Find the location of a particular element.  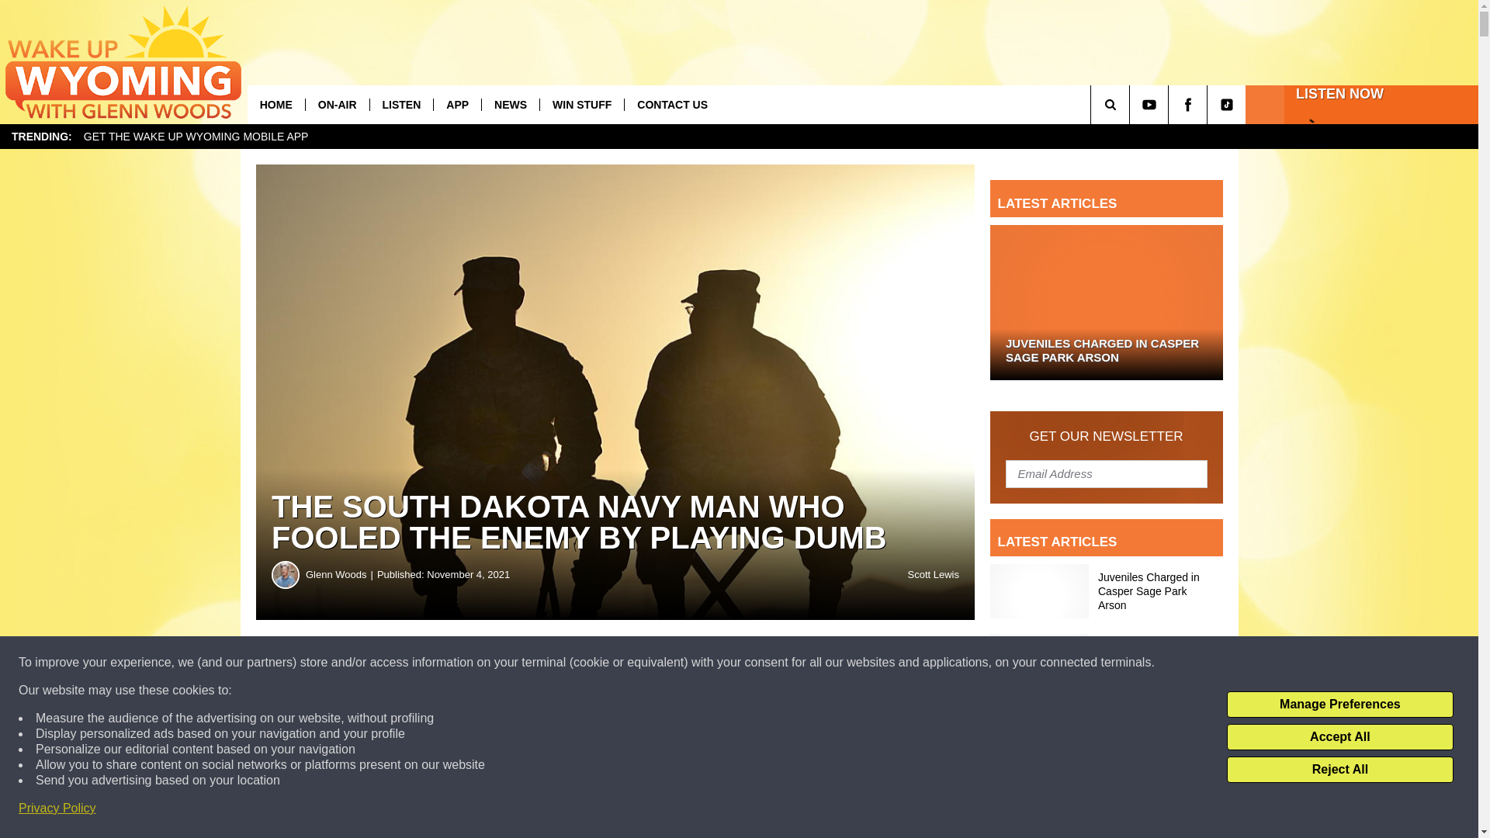

LISTEN is located at coordinates (401, 104).